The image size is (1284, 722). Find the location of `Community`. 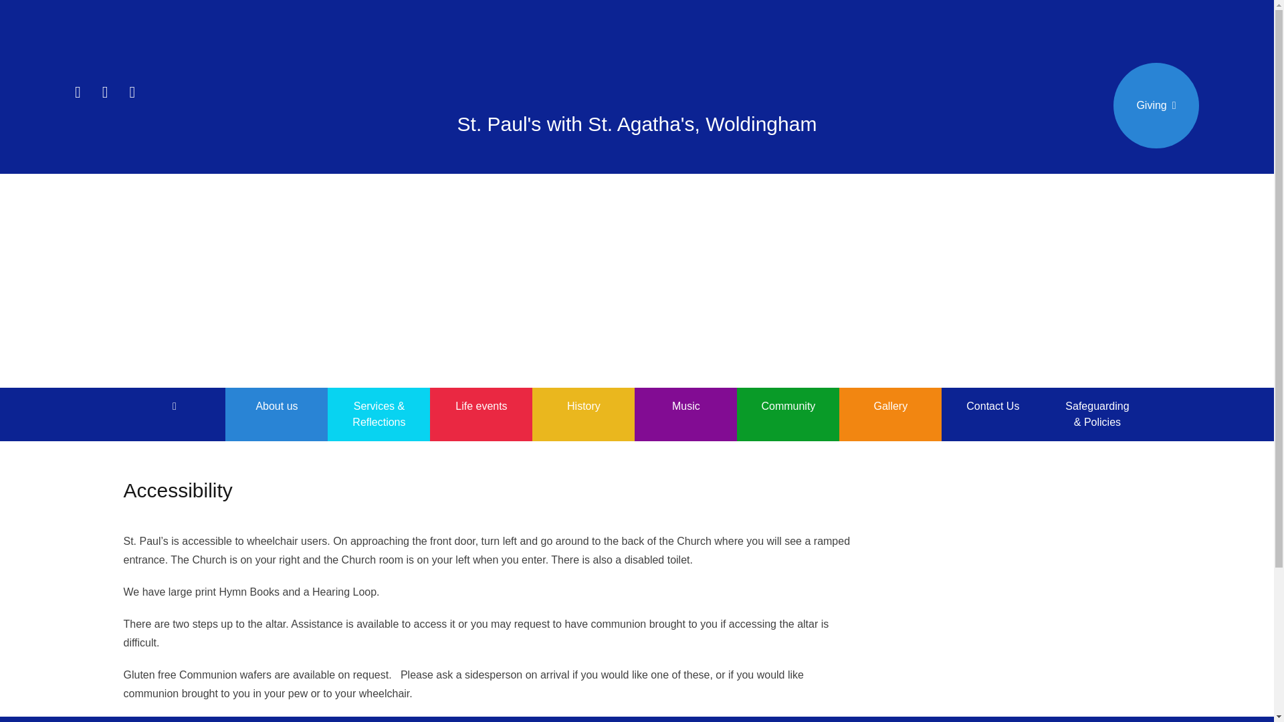

Community is located at coordinates (788, 406).